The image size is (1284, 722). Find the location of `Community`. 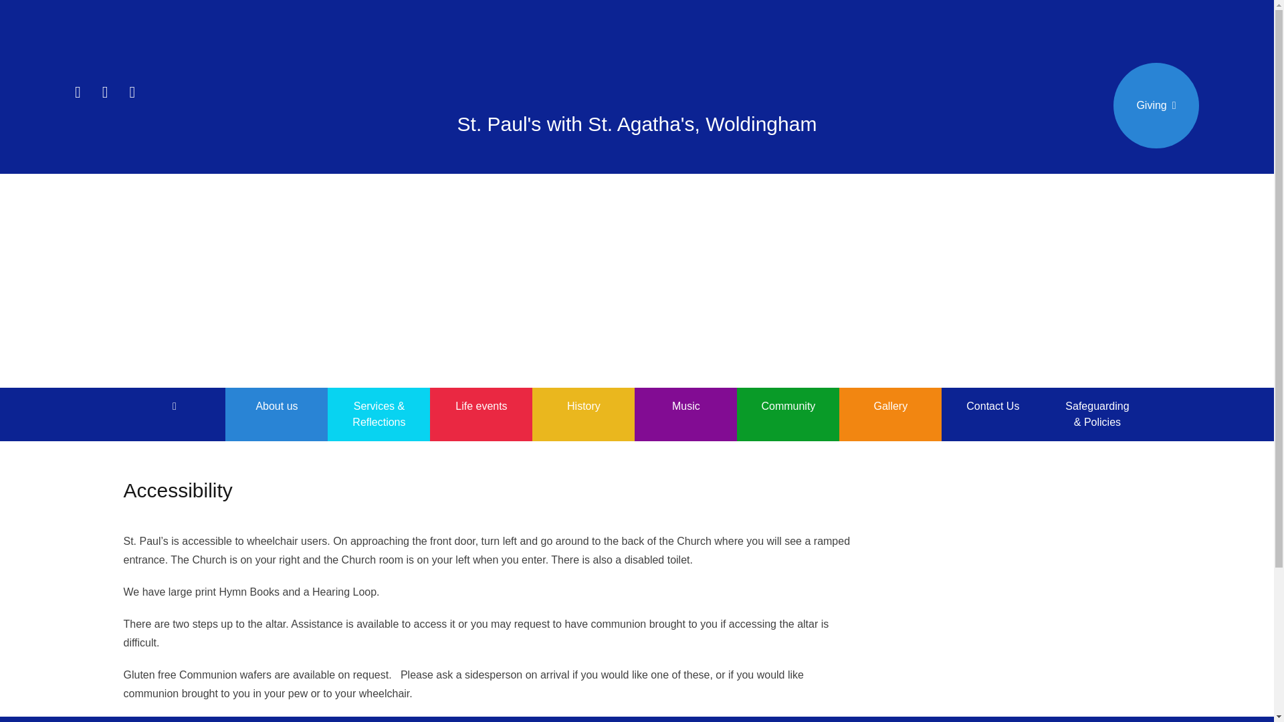

Community is located at coordinates (788, 406).